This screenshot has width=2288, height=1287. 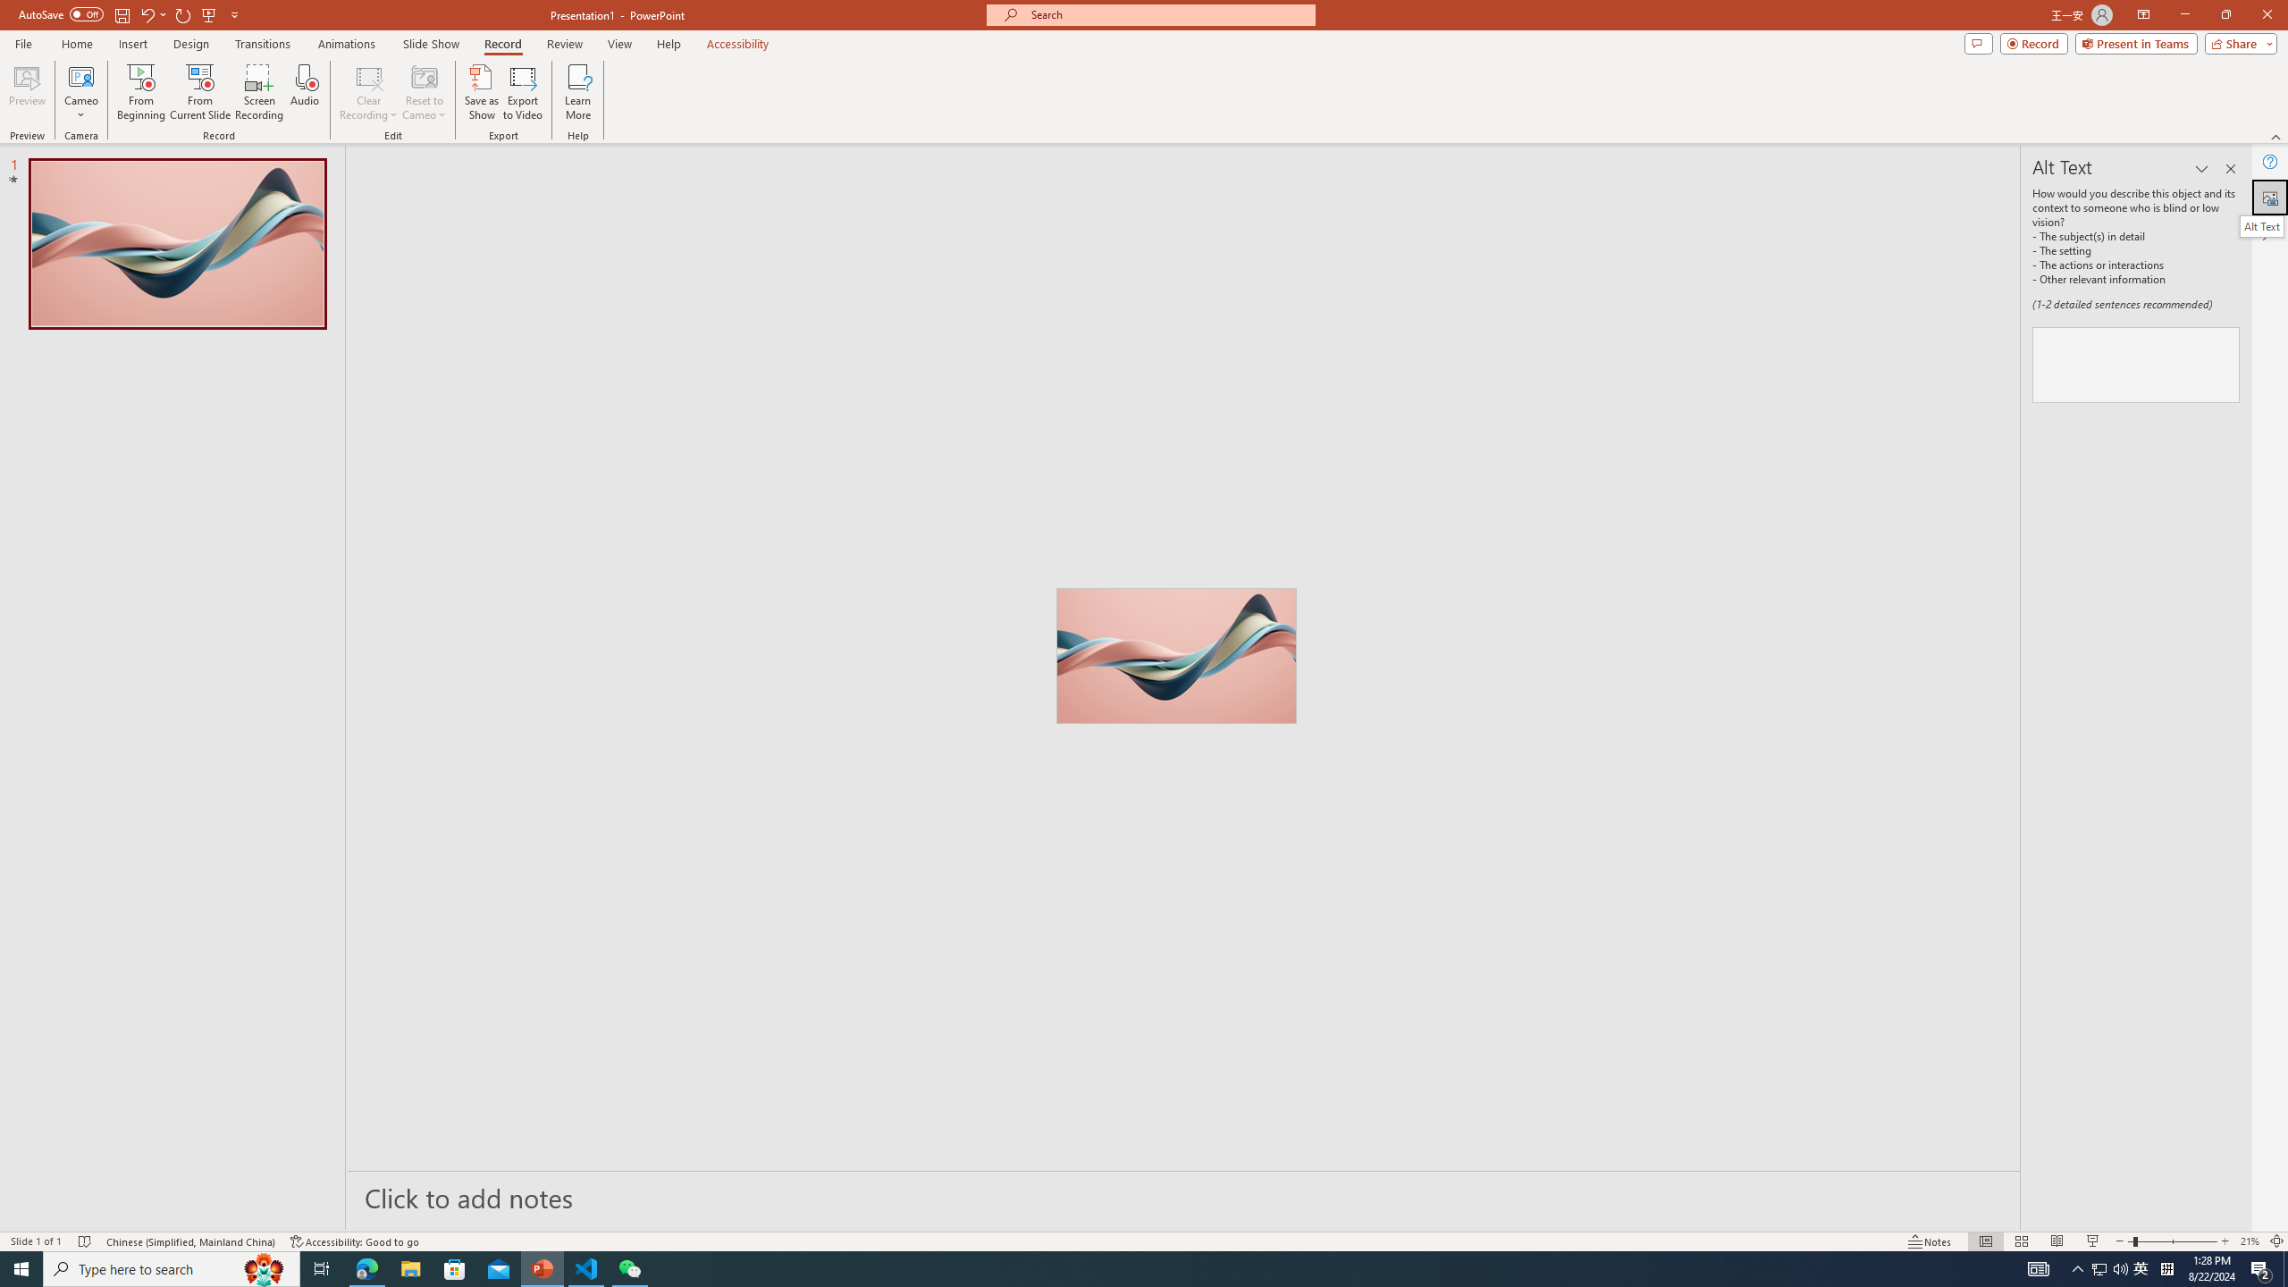 I want to click on Zoom 21%, so click(x=2250, y=1241).